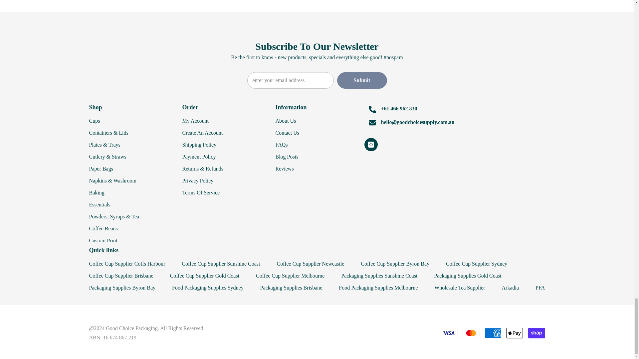 The image size is (639, 359). Describe the element at coordinates (536, 333) in the screenshot. I see `Shop Pay` at that location.